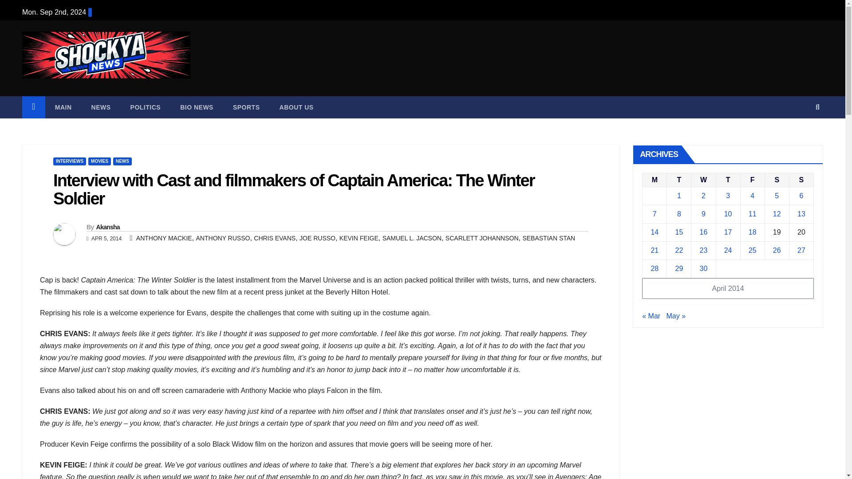 The height and width of the screenshot is (479, 852). Describe the element at coordinates (146, 107) in the screenshot. I see `POLITICS` at that location.